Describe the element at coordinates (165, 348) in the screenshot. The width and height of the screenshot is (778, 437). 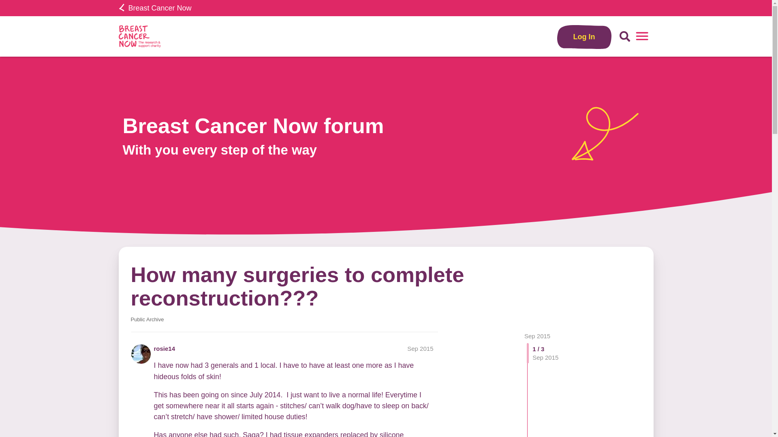
I see `rosie14` at that location.